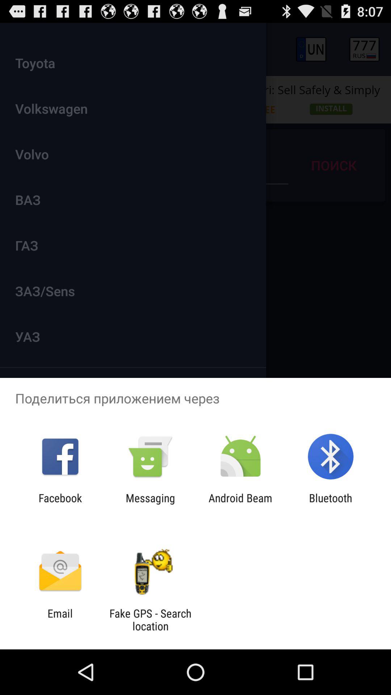 Image resolution: width=391 pixels, height=695 pixels. Describe the element at coordinates (60, 620) in the screenshot. I see `open the icon next to the fake gps search` at that location.